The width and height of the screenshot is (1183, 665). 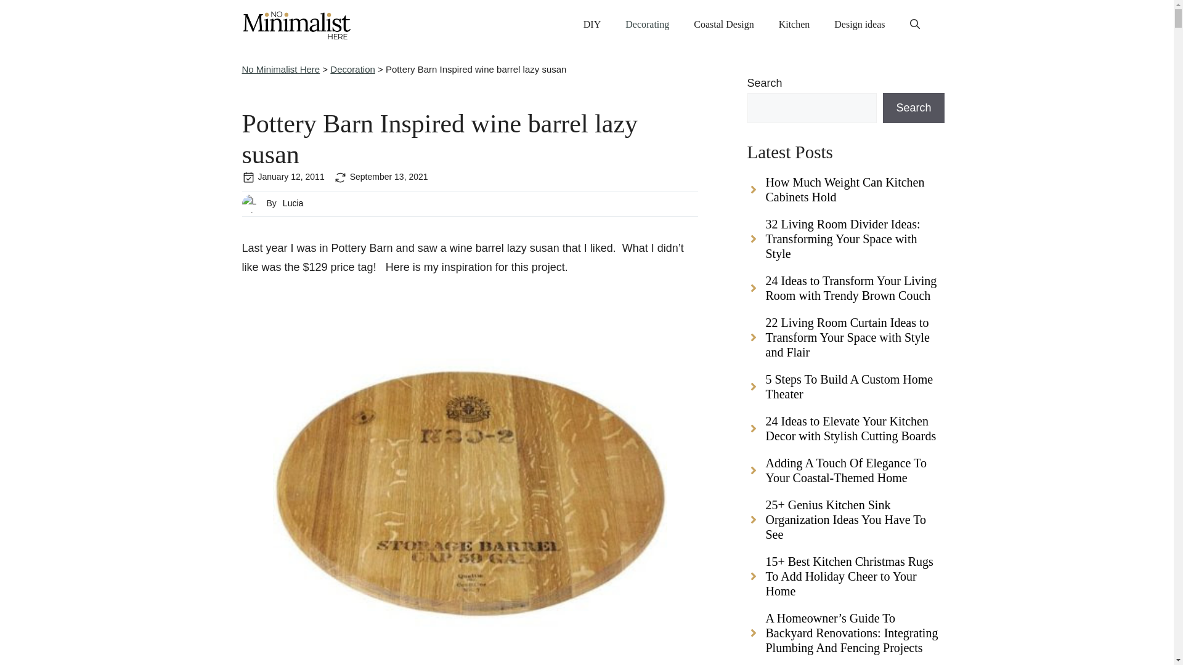 What do you see at coordinates (591, 25) in the screenshot?
I see `DIY` at bounding box center [591, 25].